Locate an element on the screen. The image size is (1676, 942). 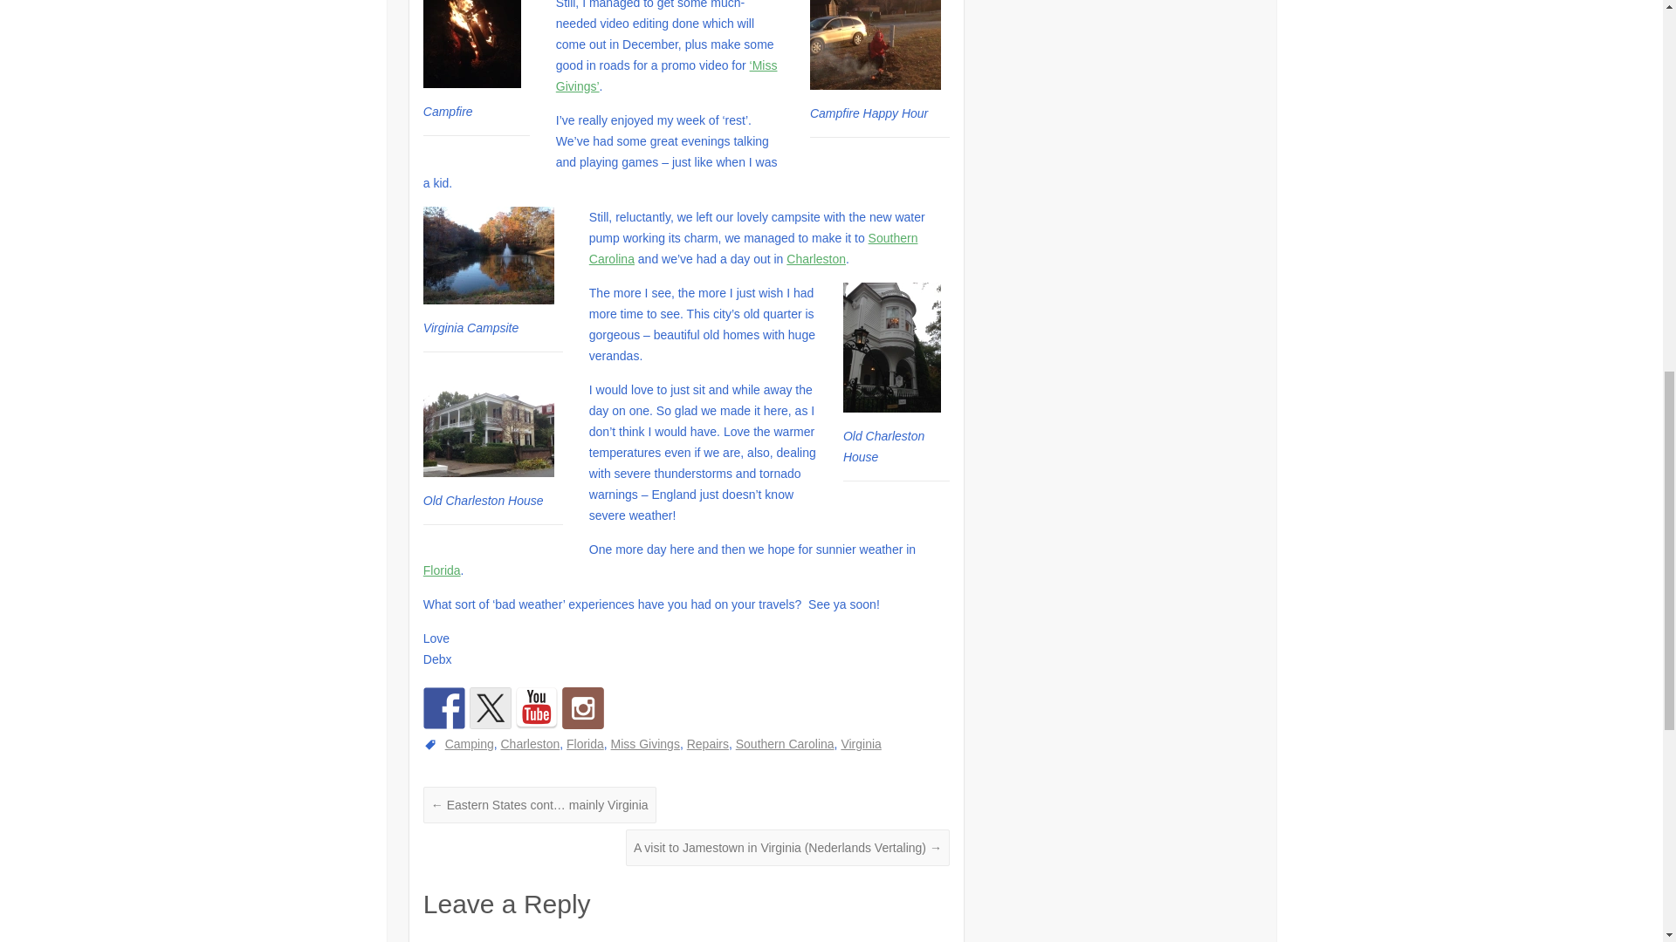
Charleston, S.C. is located at coordinates (815, 258).